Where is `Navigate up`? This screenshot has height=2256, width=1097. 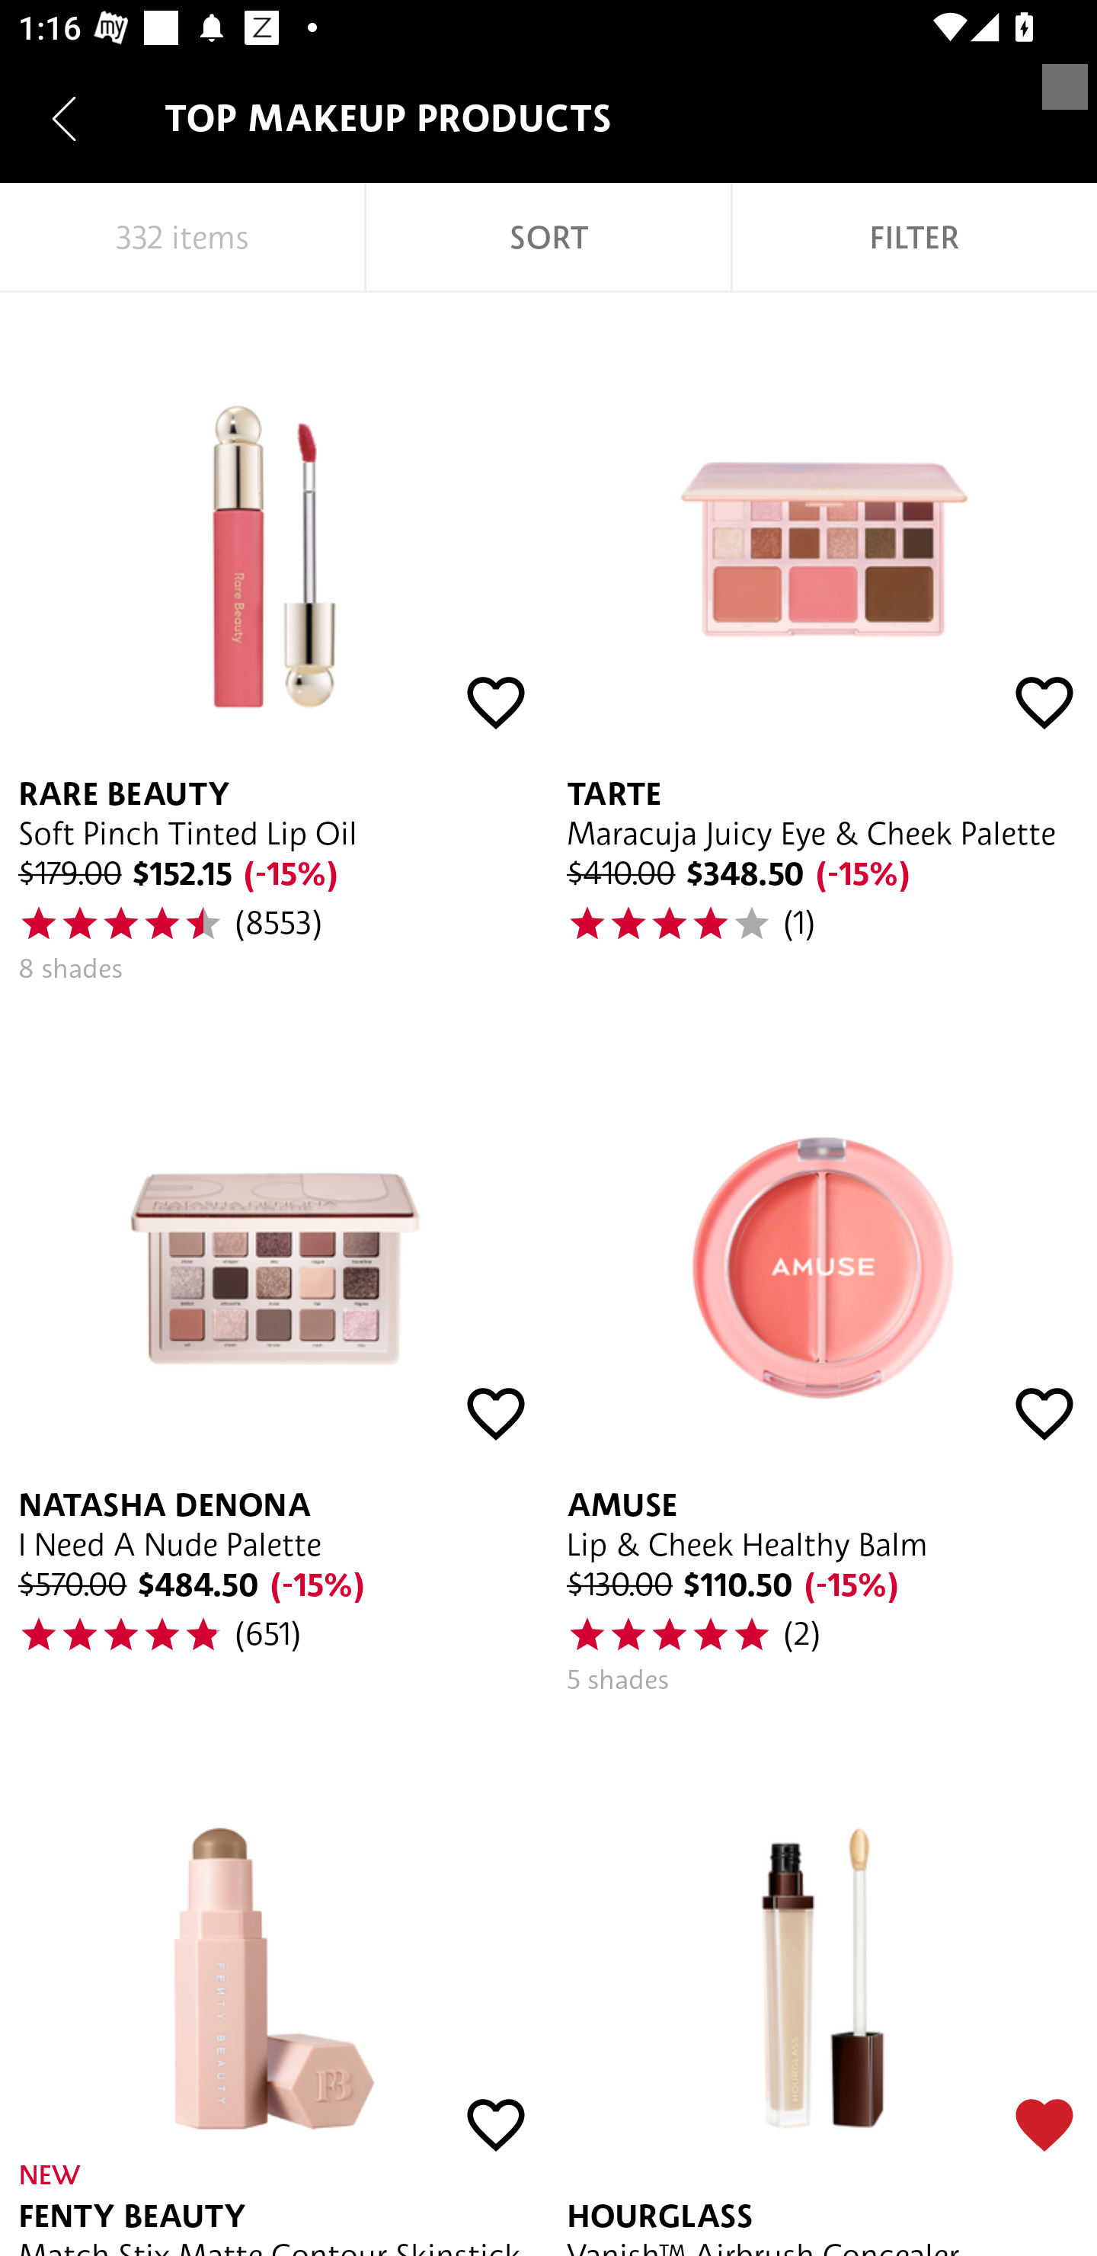
Navigate up is located at coordinates (64, 118).